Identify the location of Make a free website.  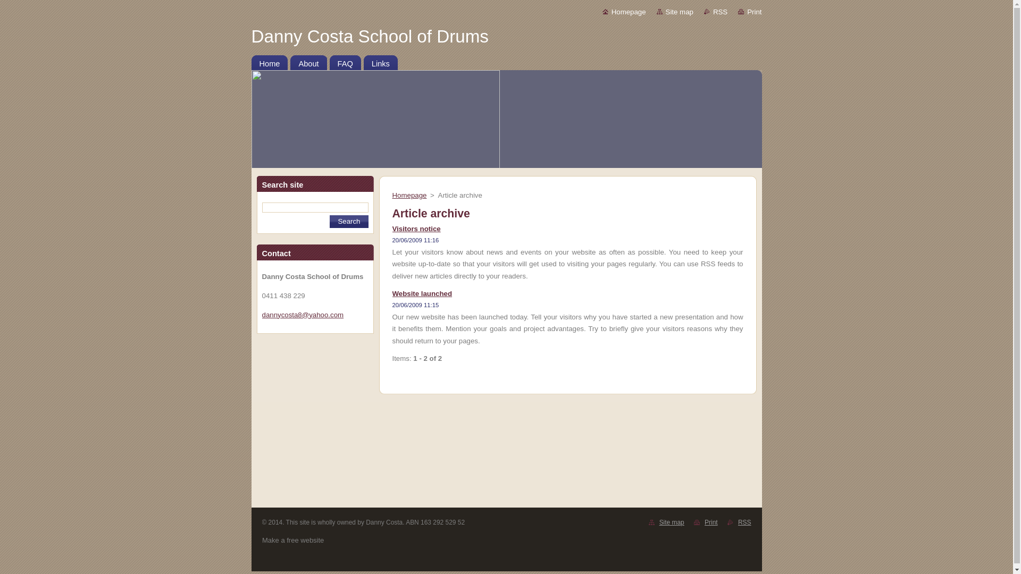
(293, 540).